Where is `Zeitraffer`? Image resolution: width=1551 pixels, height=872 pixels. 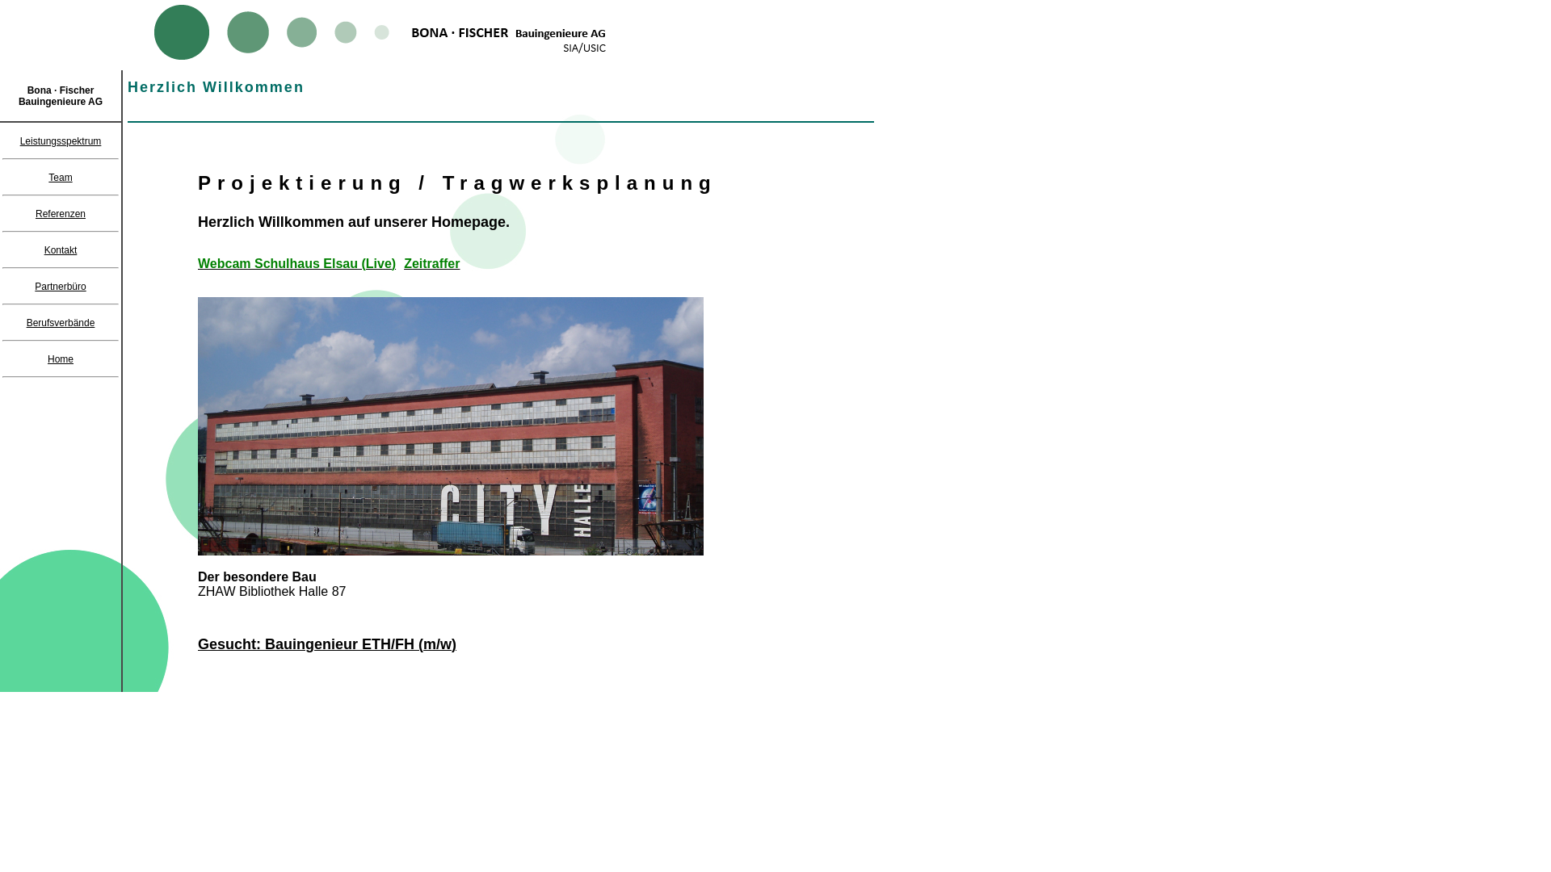 Zeitraffer is located at coordinates (431, 265).